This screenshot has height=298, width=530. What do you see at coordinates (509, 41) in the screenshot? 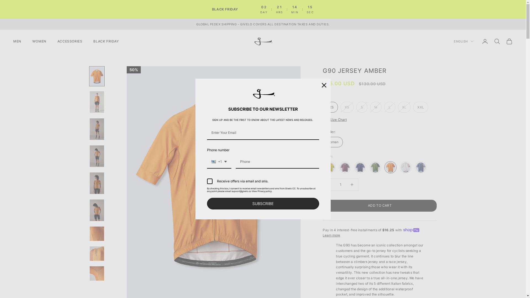
I see `Open cart` at bounding box center [509, 41].